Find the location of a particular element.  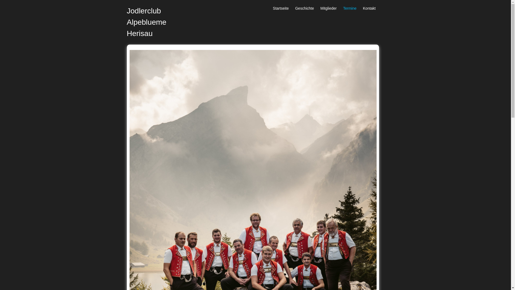

Geschichte is located at coordinates (304, 8).